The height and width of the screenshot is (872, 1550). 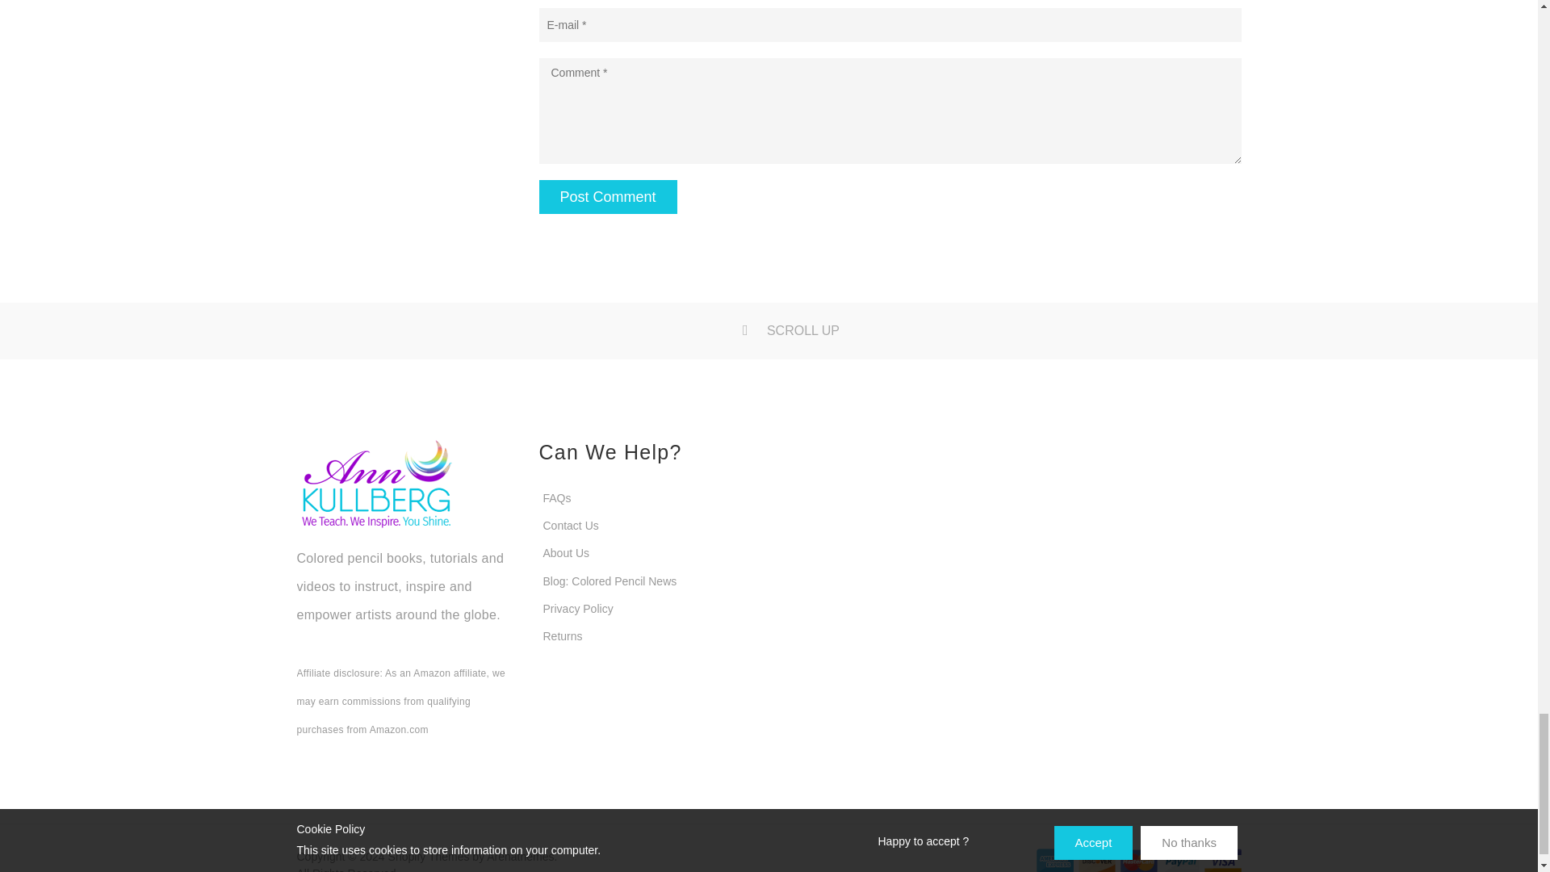 I want to click on SCROLL UP, so click(x=769, y=330).